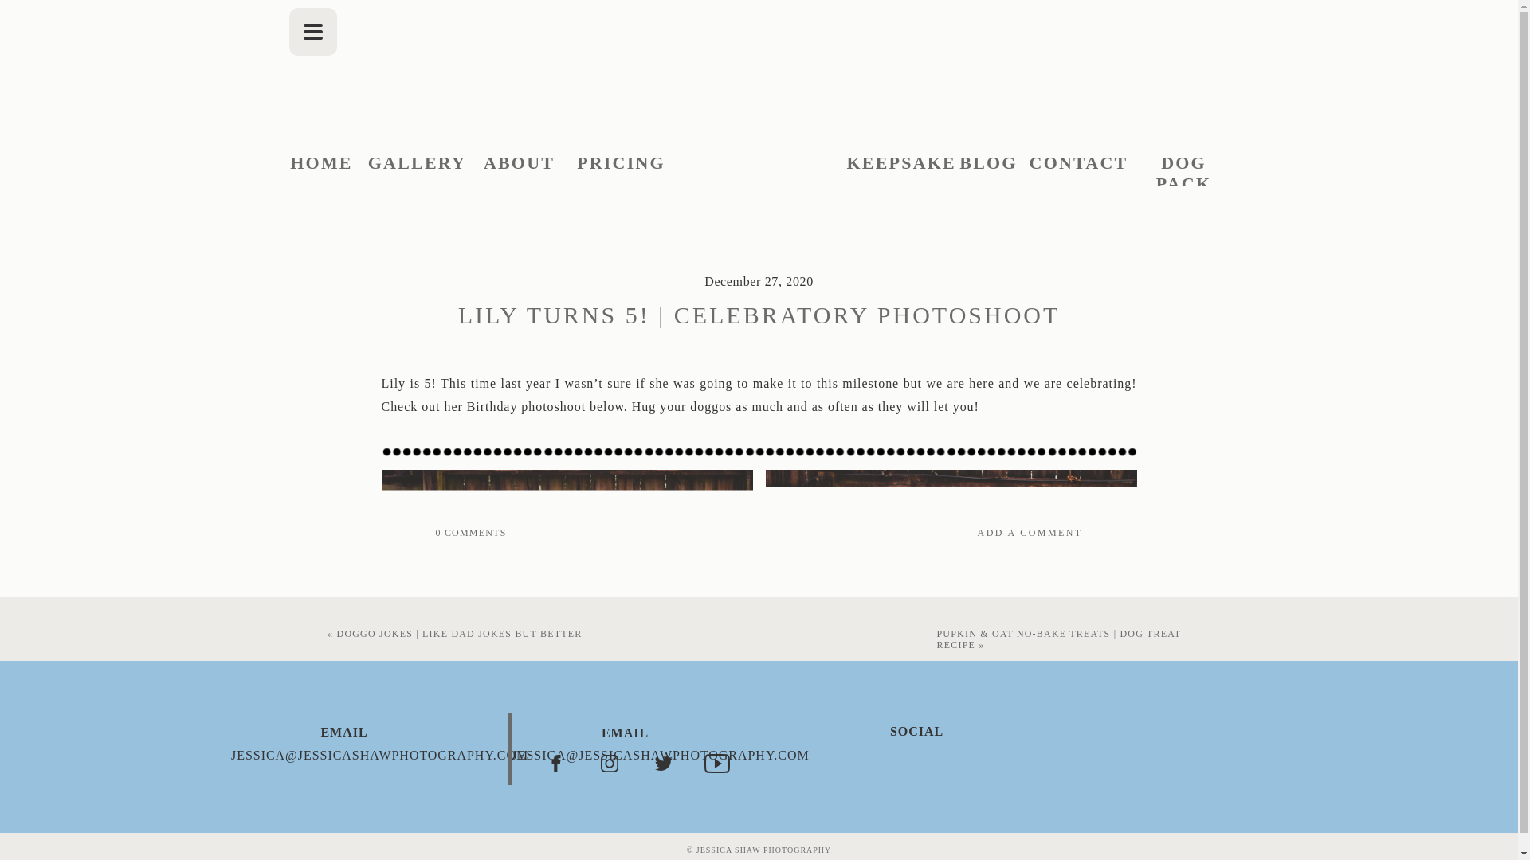 This screenshot has height=860, width=1530. Describe the element at coordinates (622, 164) in the screenshot. I see `PRICING` at that location.